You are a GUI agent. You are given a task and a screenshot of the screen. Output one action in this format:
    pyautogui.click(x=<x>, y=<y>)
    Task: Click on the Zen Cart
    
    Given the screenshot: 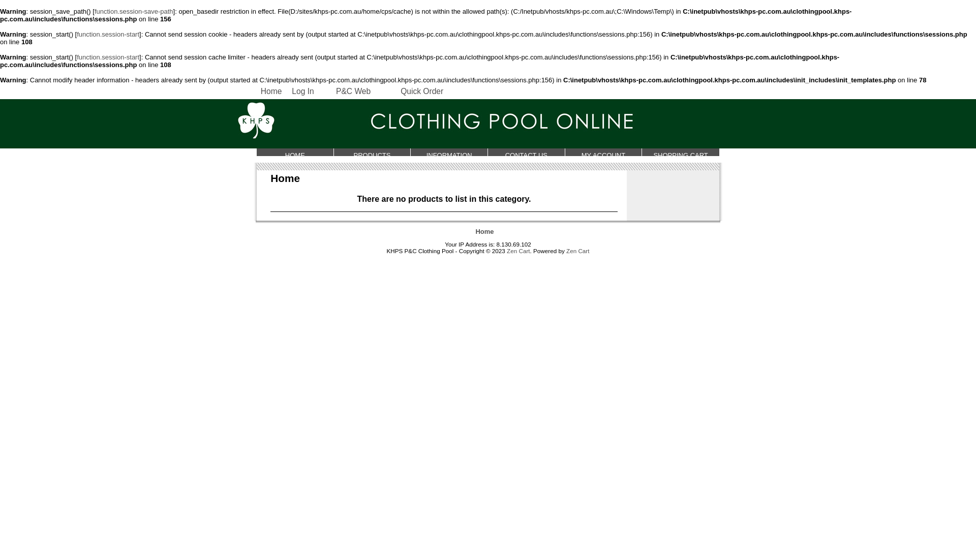 What is the action you would take?
    pyautogui.click(x=518, y=251)
    